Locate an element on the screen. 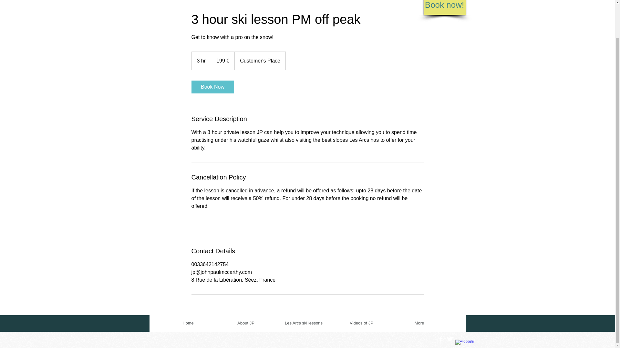 This screenshot has width=620, height=348. Book now! is located at coordinates (444, 7).